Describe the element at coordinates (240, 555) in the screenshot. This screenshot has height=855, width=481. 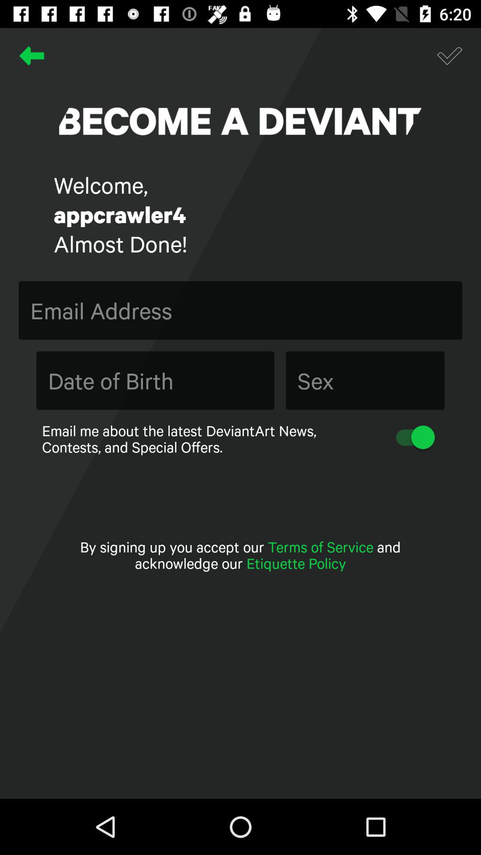
I see `select the by signing up item` at that location.